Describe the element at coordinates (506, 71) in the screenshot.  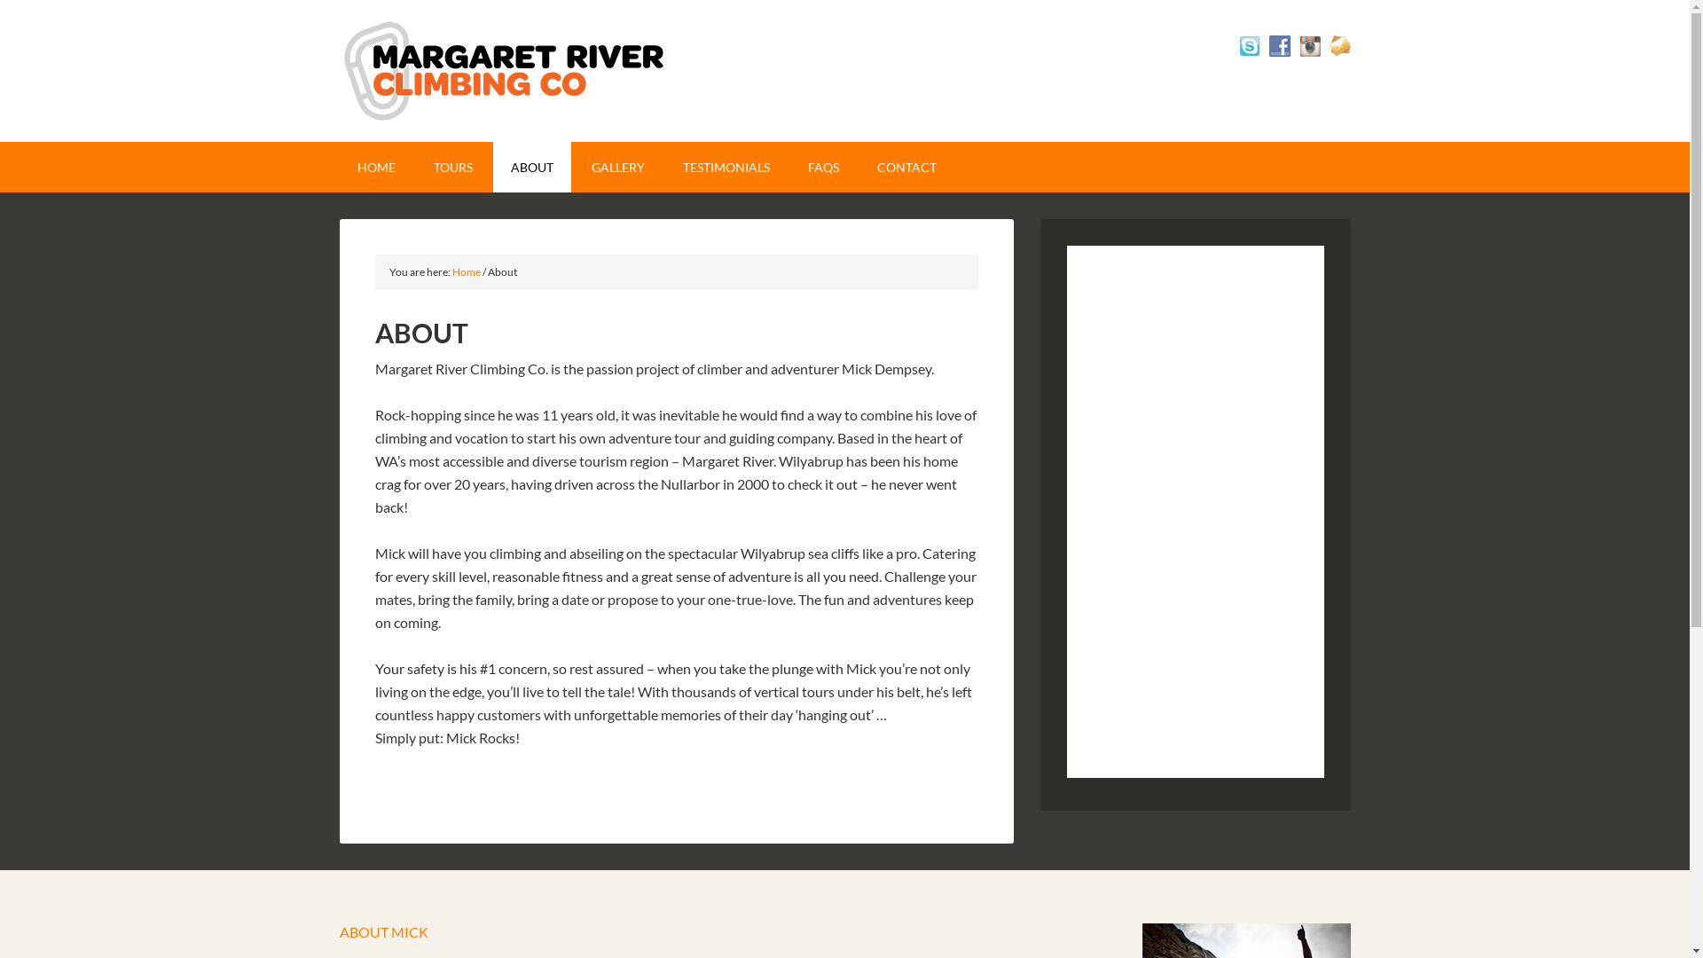
I see `MARGARET RIVER CLIMBING CO.` at that location.